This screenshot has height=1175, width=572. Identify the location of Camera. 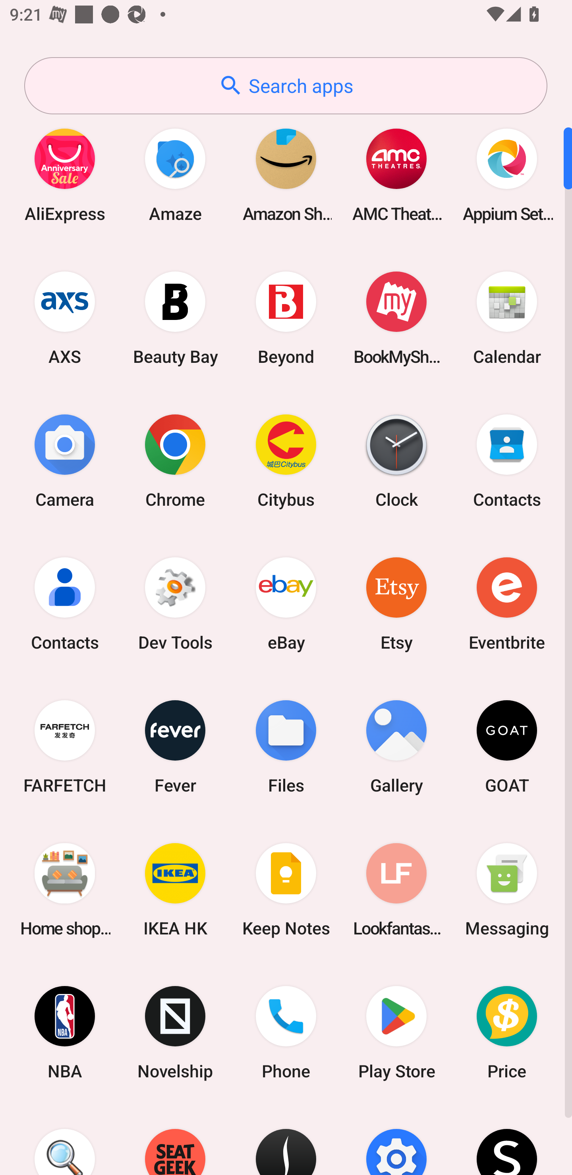
(65, 460).